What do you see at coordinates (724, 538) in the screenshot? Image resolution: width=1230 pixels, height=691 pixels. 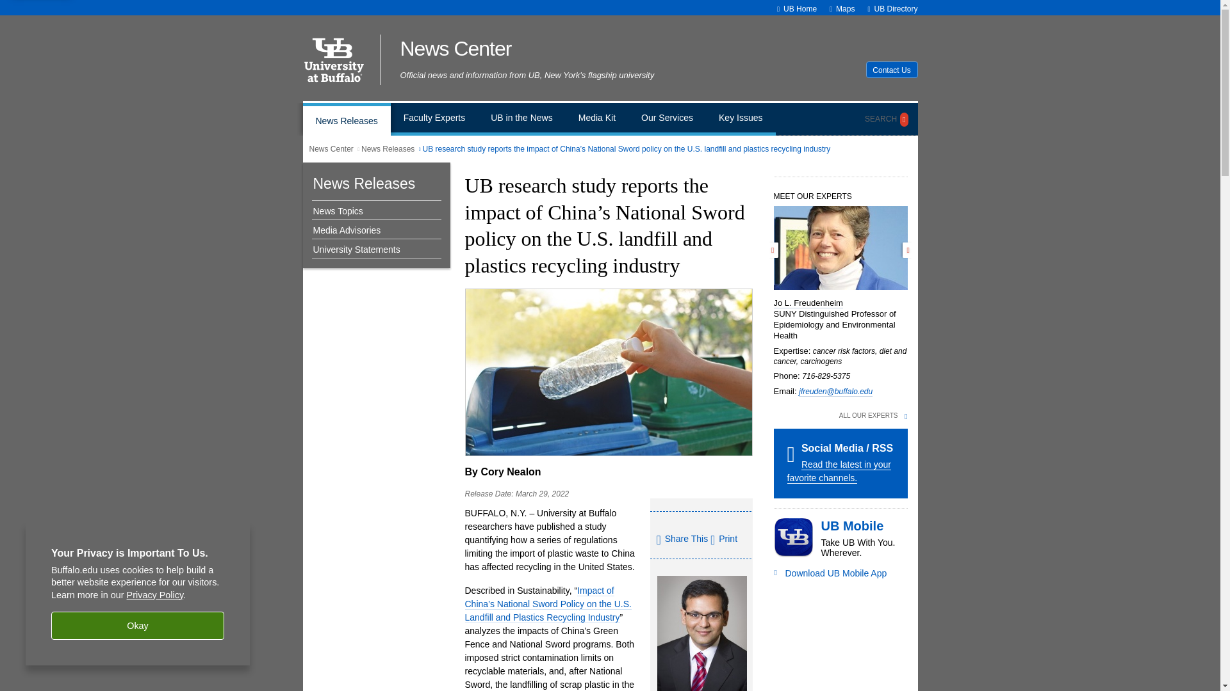 I see `Print` at bounding box center [724, 538].